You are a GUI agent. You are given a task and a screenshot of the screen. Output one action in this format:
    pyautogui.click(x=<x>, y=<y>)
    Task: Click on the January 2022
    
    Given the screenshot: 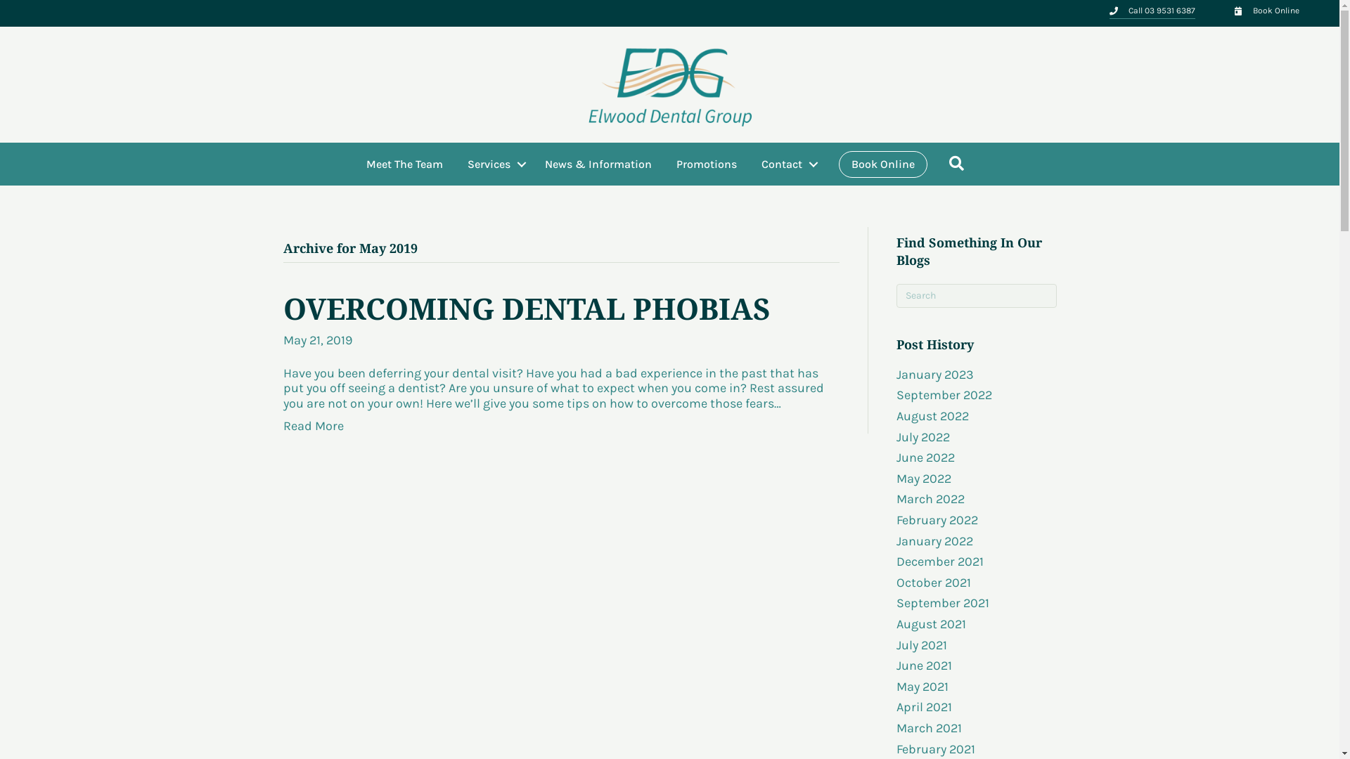 What is the action you would take?
    pyautogui.click(x=935, y=541)
    